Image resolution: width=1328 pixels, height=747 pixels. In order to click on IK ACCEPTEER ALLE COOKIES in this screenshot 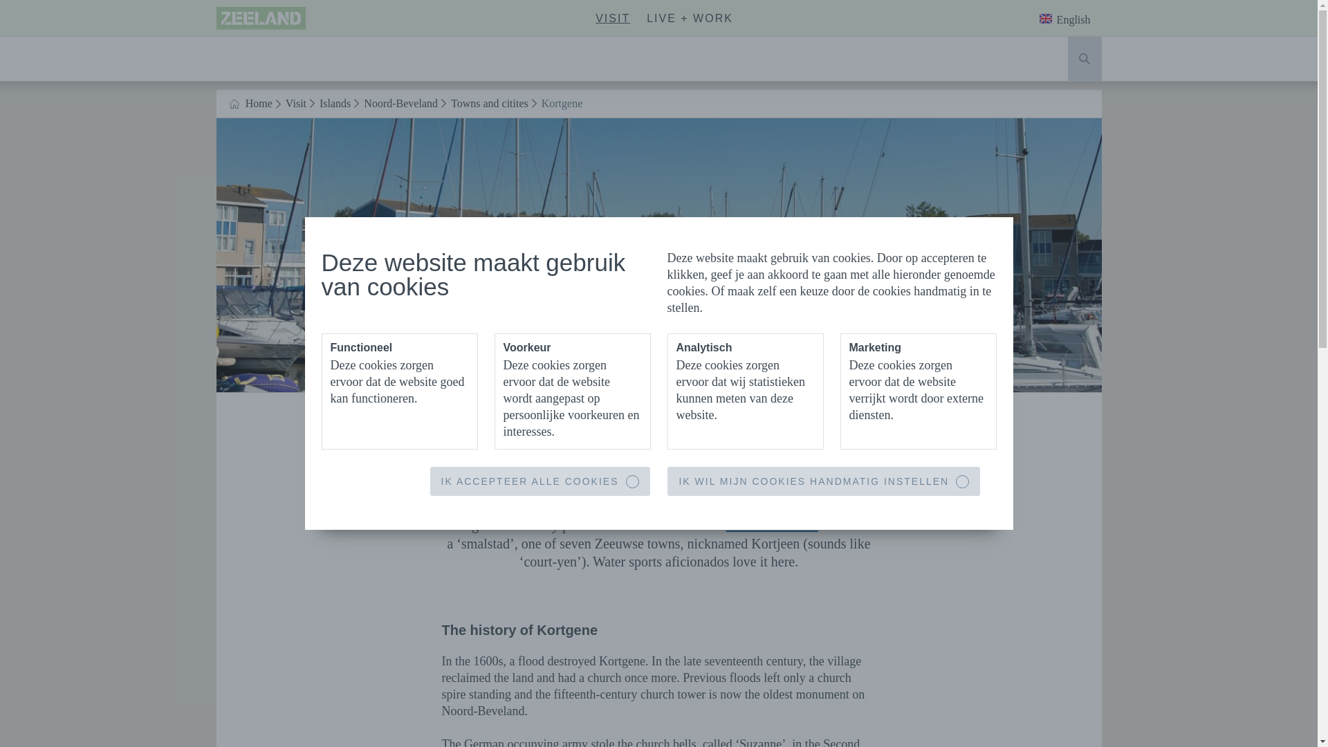, I will do `click(613, 18)`.